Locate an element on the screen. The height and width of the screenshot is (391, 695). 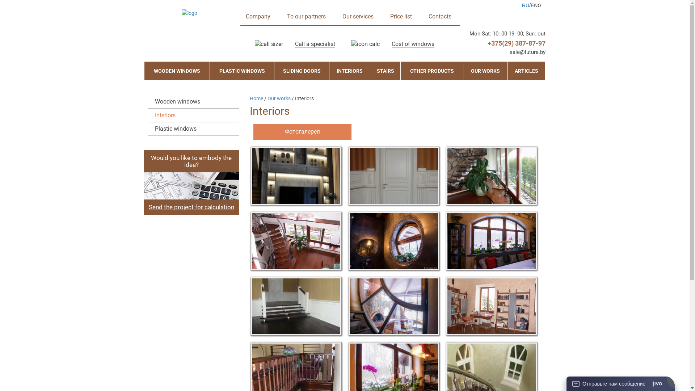
Plastic windows is located at coordinates (196, 129).